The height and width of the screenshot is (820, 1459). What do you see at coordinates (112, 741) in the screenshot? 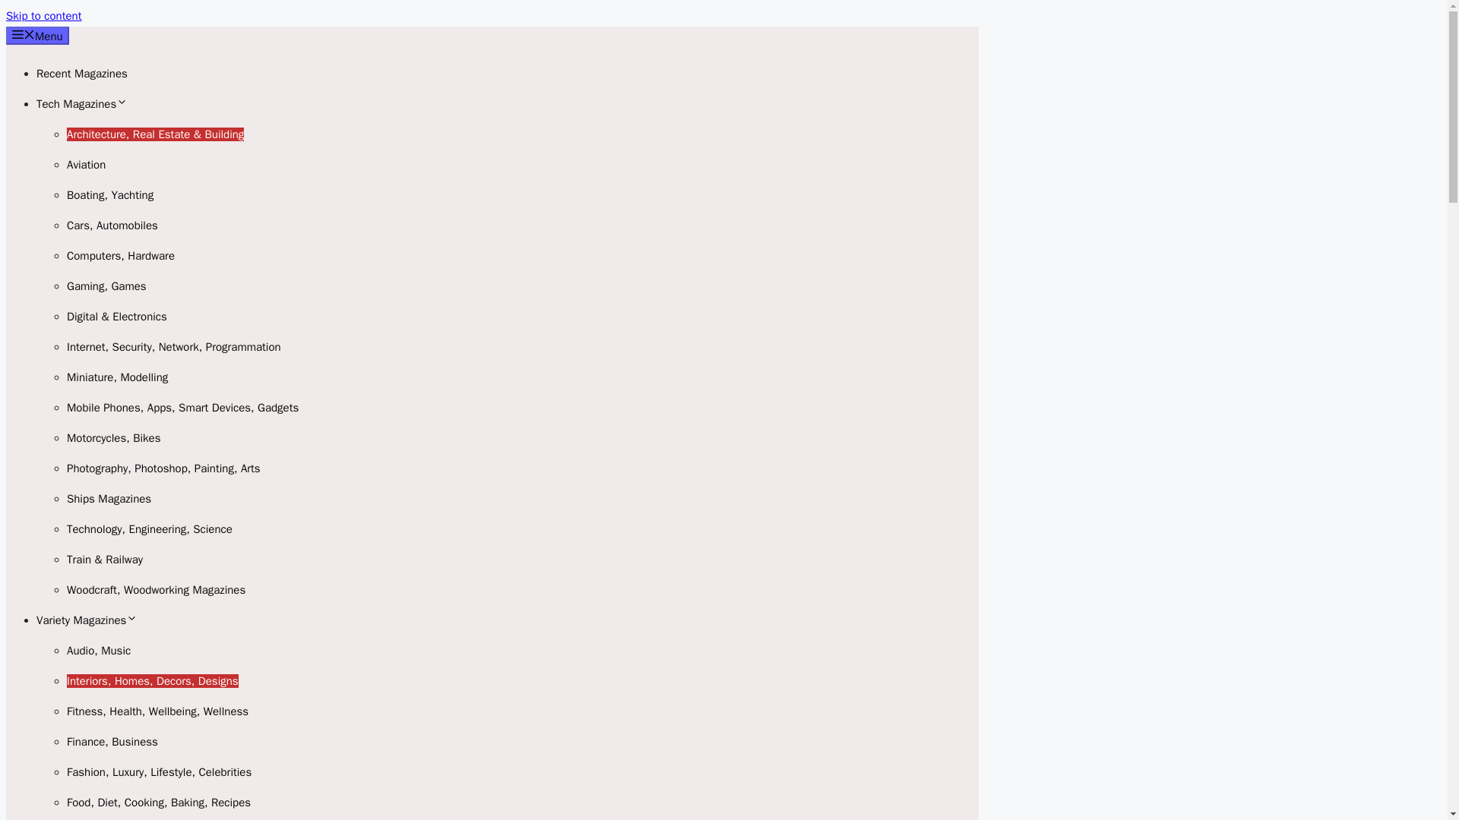
I see `Finance, Business` at bounding box center [112, 741].